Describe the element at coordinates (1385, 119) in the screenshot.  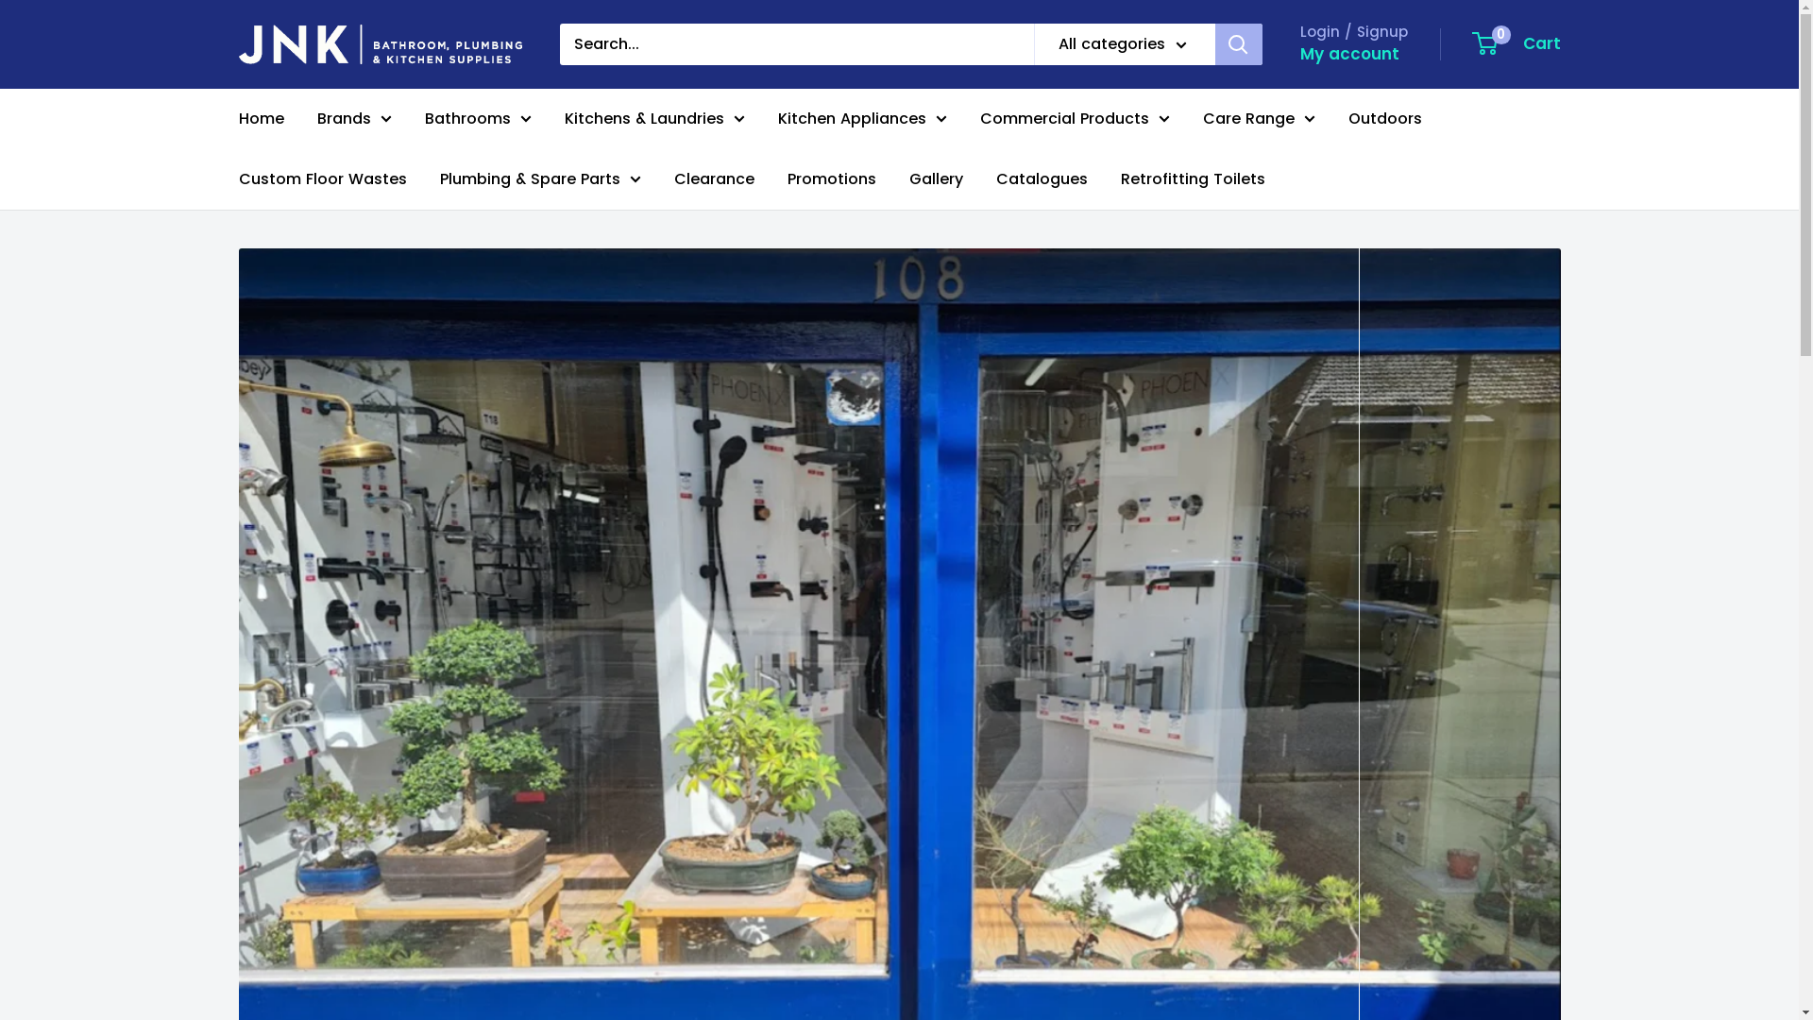
I see `Outdoors` at that location.